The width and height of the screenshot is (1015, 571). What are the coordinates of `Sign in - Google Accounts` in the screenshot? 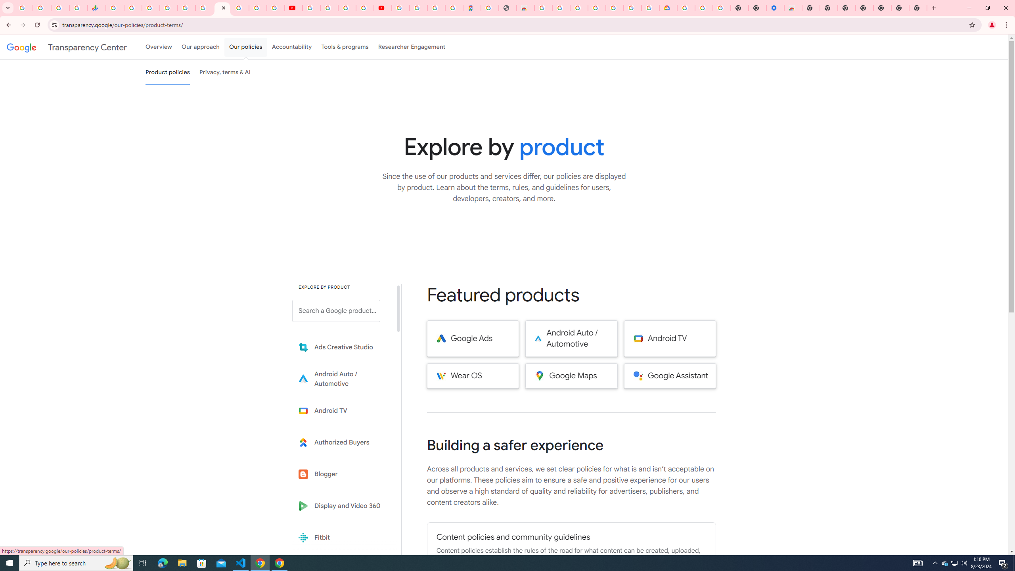 It's located at (169, 8).